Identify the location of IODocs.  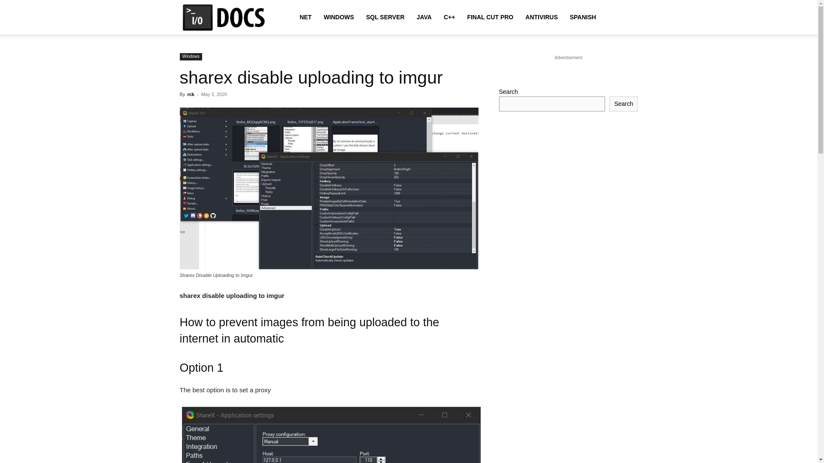
(227, 17).